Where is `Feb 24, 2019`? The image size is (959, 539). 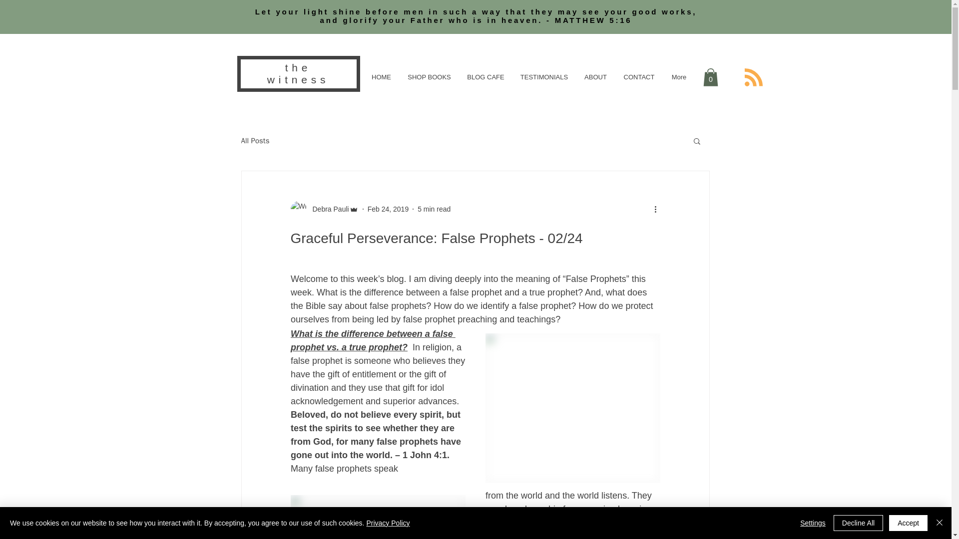
Feb 24, 2019 is located at coordinates (388, 209).